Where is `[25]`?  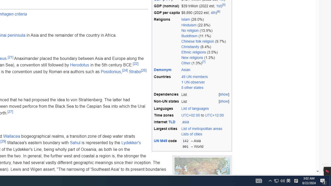 [25] is located at coordinates (144, 70).